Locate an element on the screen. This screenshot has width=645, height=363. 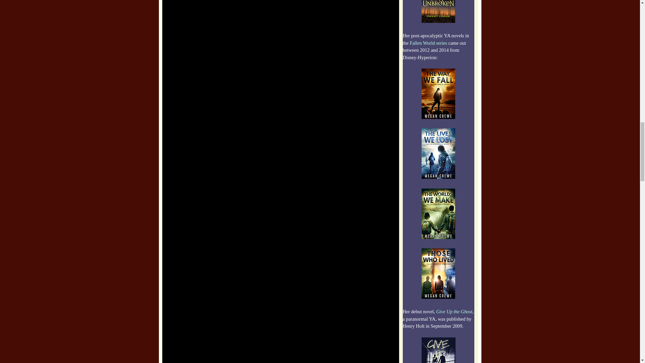
Fallen World series is located at coordinates (428, 43).